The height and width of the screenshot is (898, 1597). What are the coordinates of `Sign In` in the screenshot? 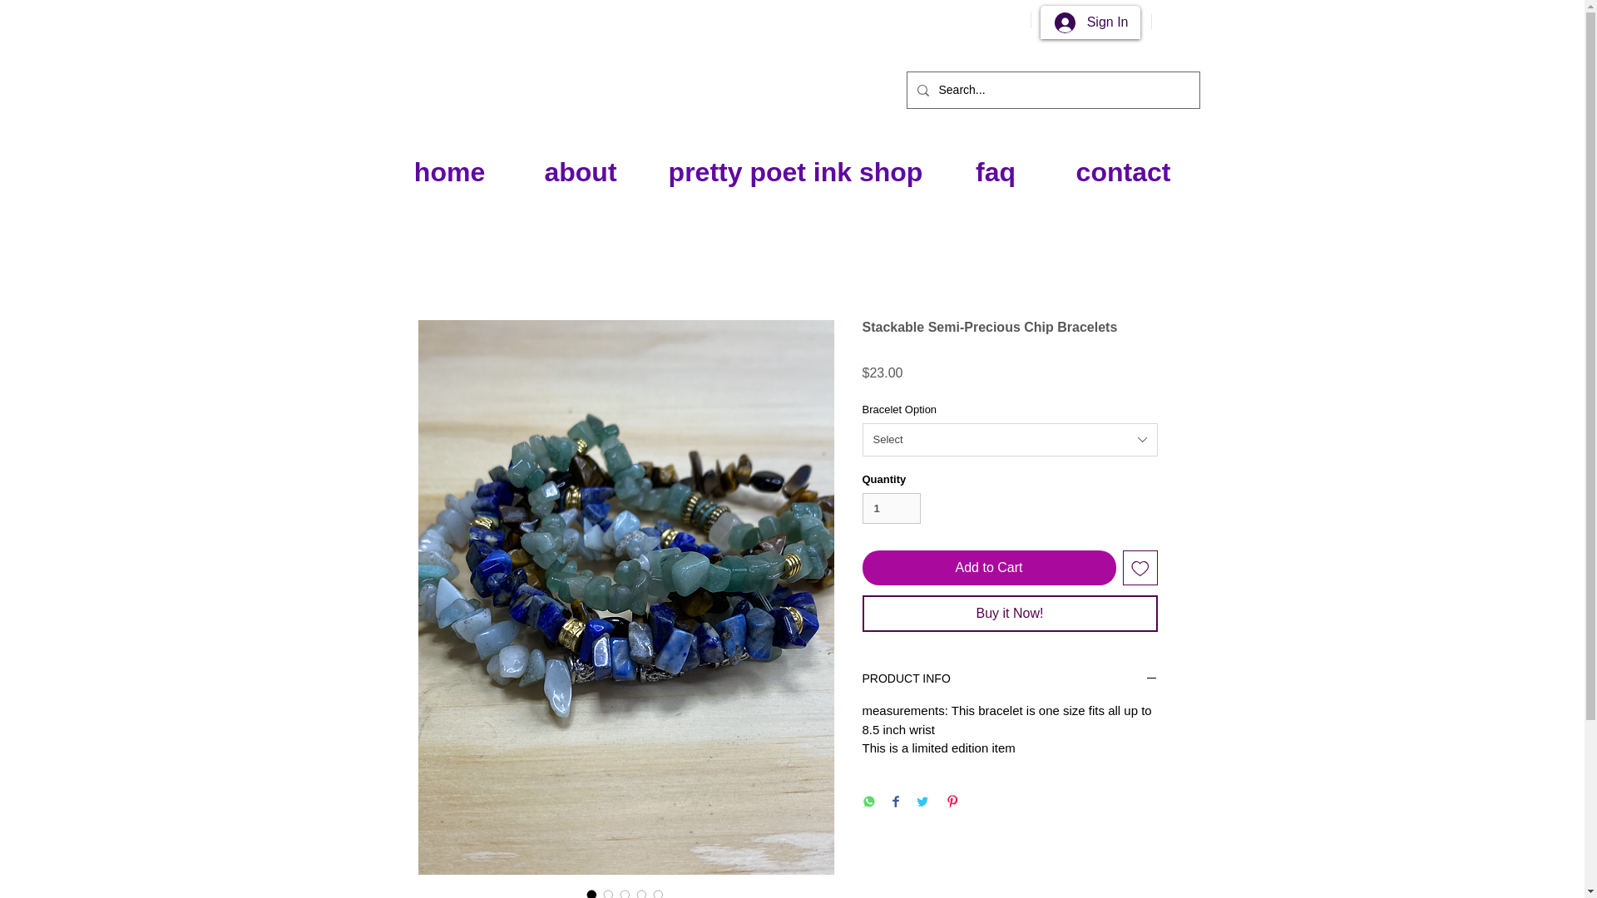 It's located at (1091, 22).